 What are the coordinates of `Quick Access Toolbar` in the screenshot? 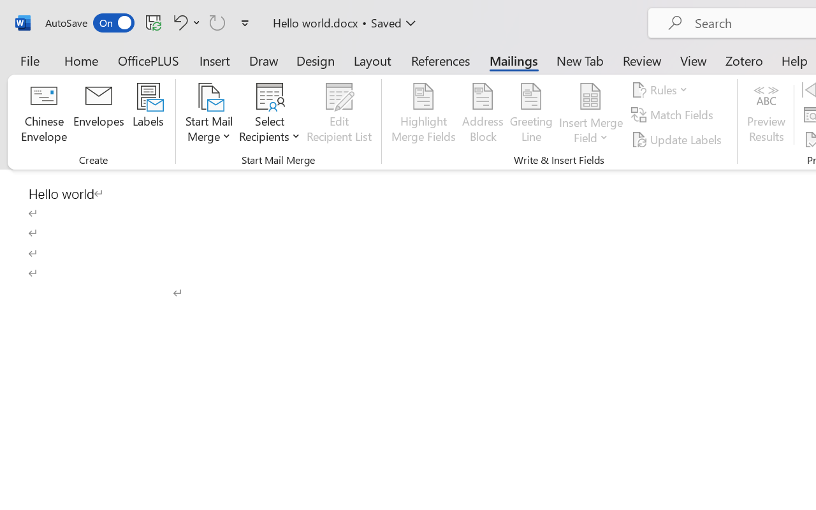 It's located at (149, 23).